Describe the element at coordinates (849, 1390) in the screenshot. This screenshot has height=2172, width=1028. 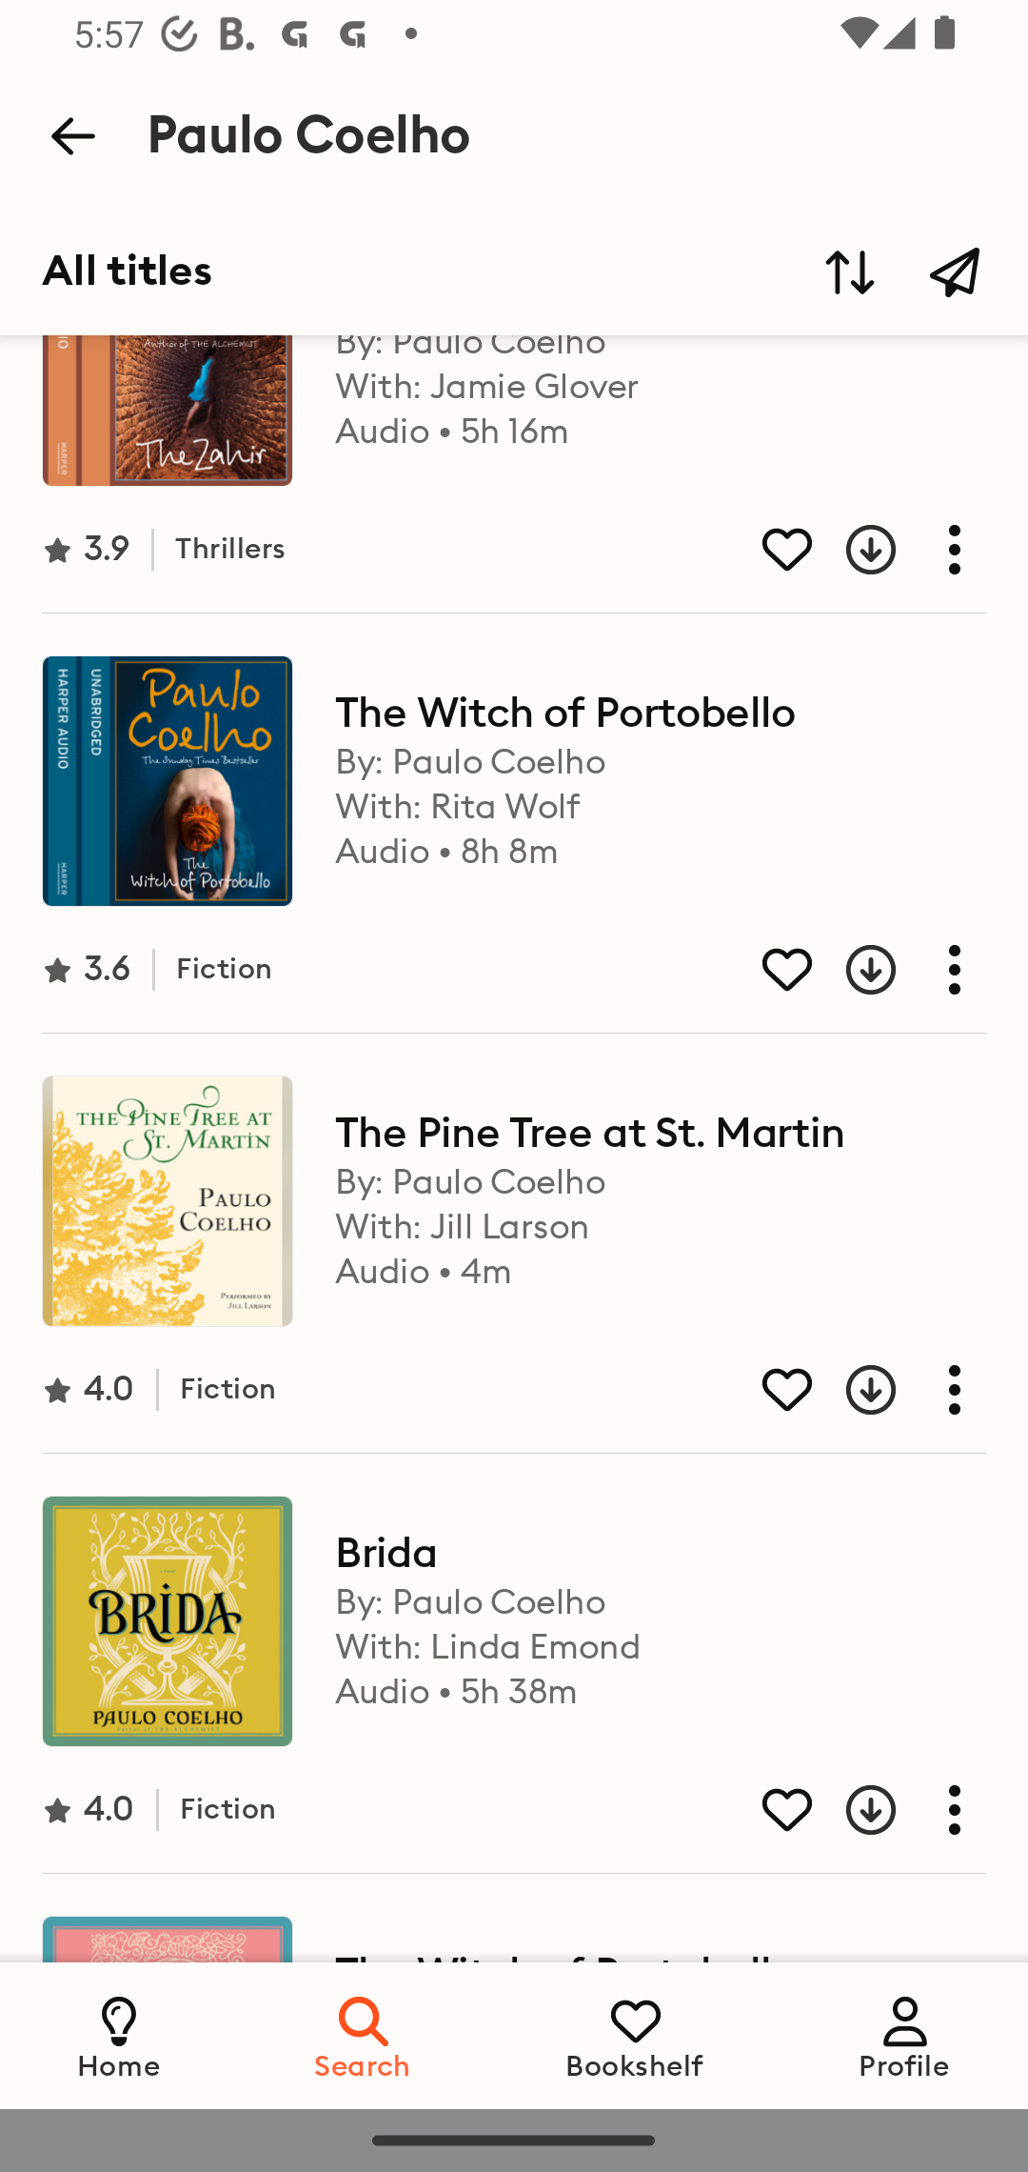
I see `Download` at that location.